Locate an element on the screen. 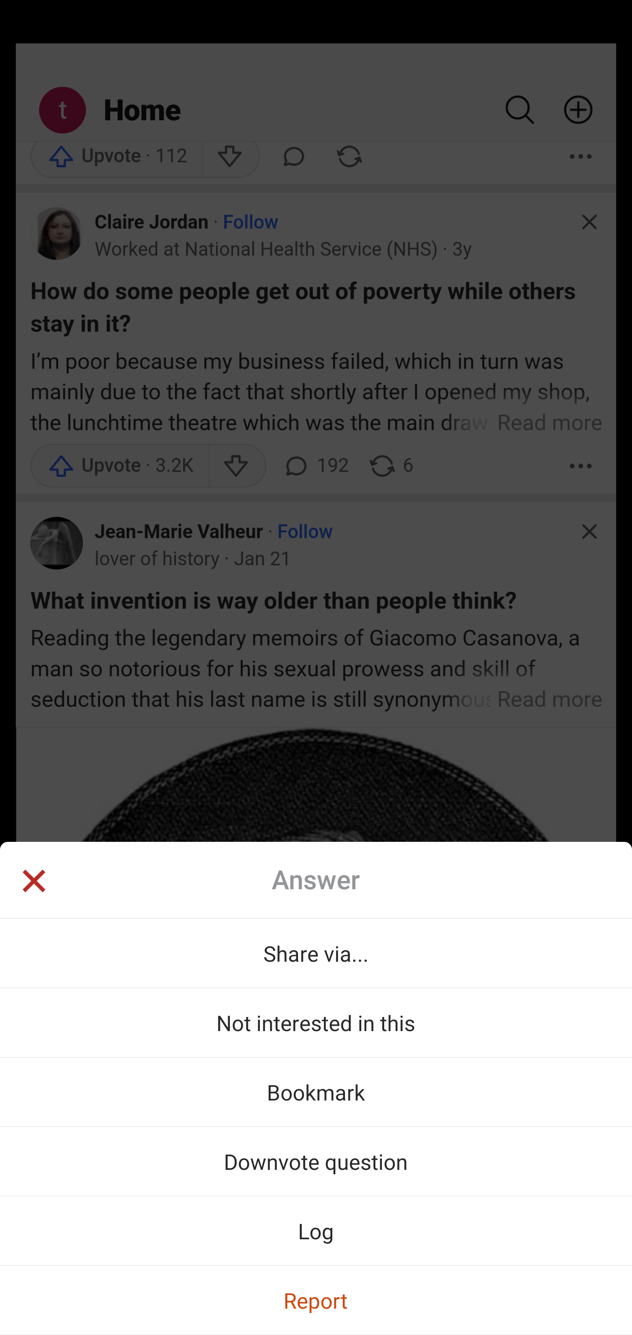 This screenshot has width=632, height=1335. Share via... is located at coordinates (316, 953).